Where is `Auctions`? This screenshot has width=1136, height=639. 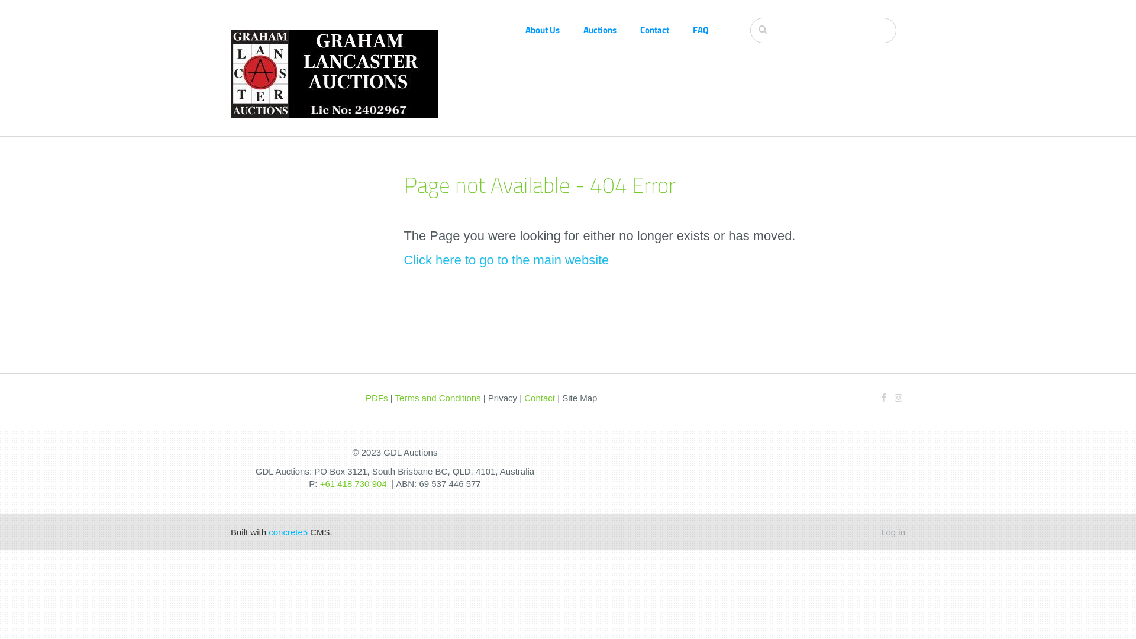 Auctions is located at coordinates (612, 30).